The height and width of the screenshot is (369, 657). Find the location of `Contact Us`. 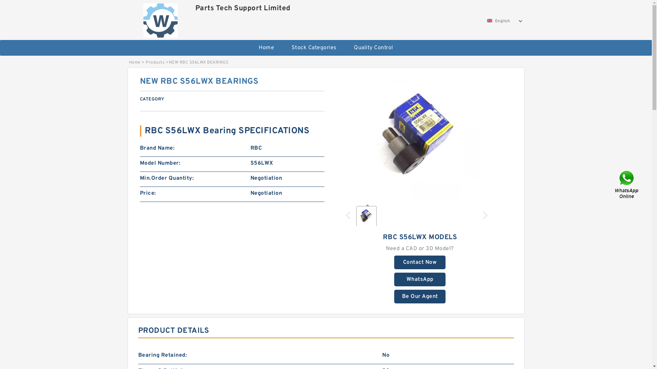

Contact Us is located at coordinates (627, 184).